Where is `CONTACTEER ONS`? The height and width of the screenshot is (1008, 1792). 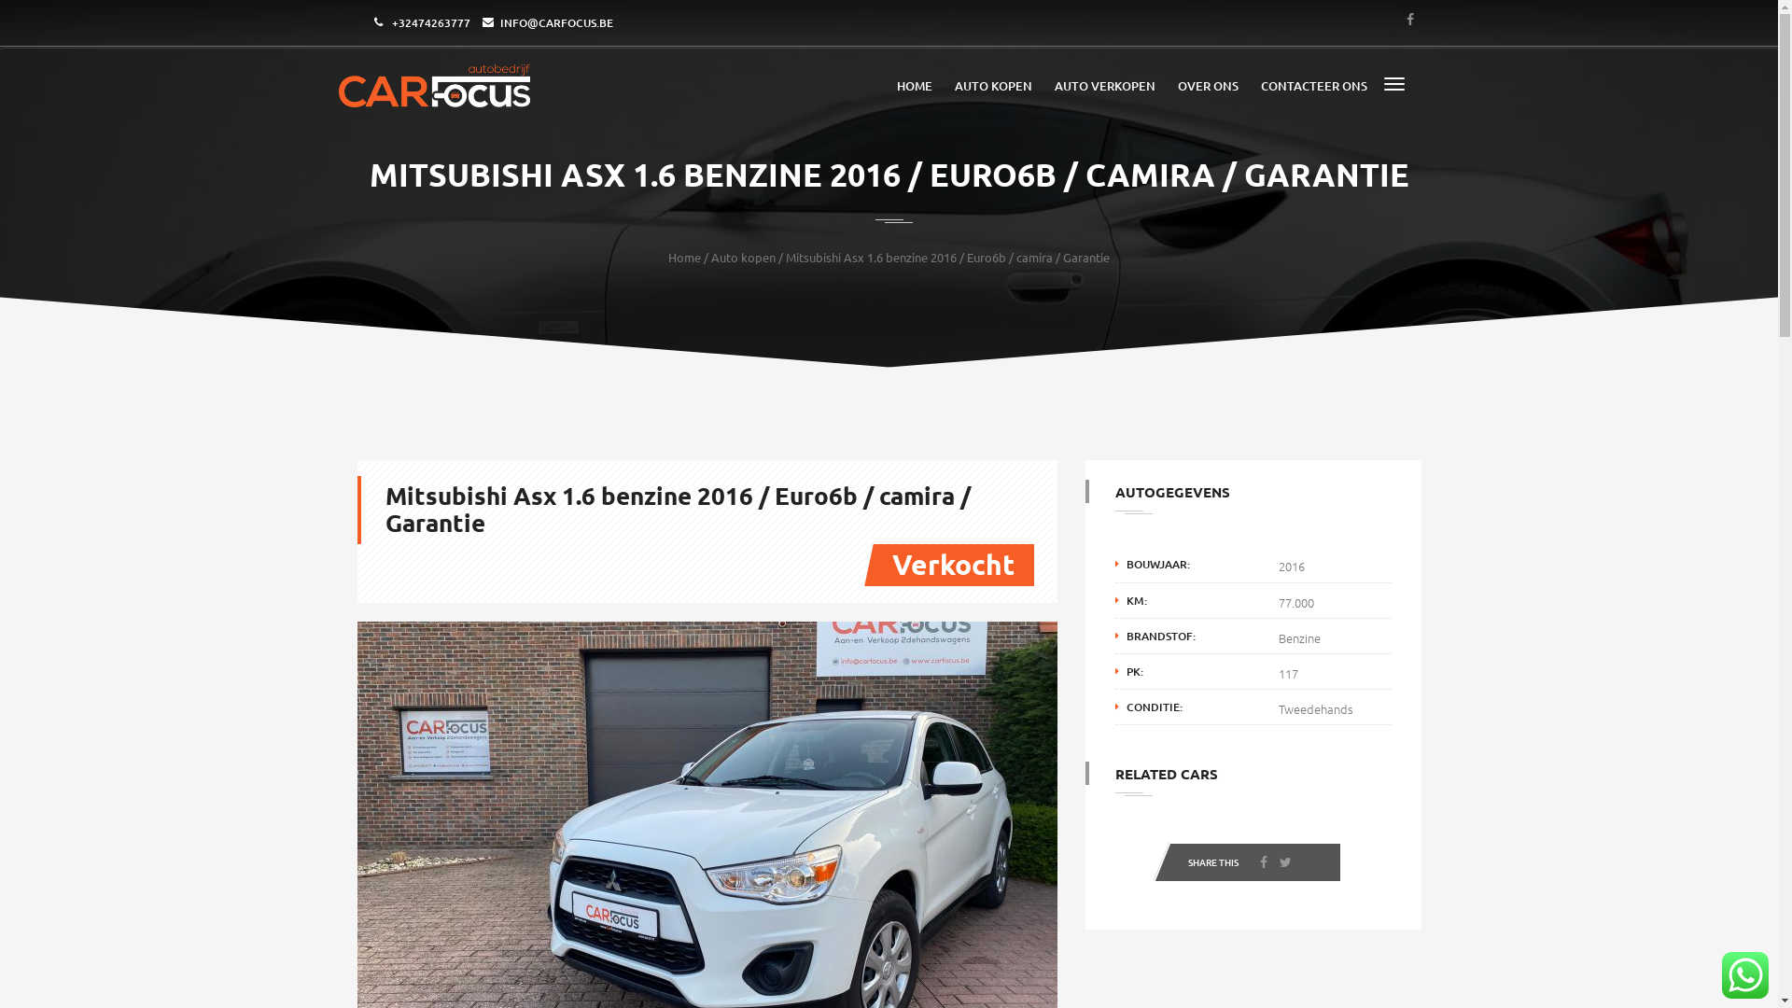
CONTACTEER ONS is located at coordinates (1313, 86).